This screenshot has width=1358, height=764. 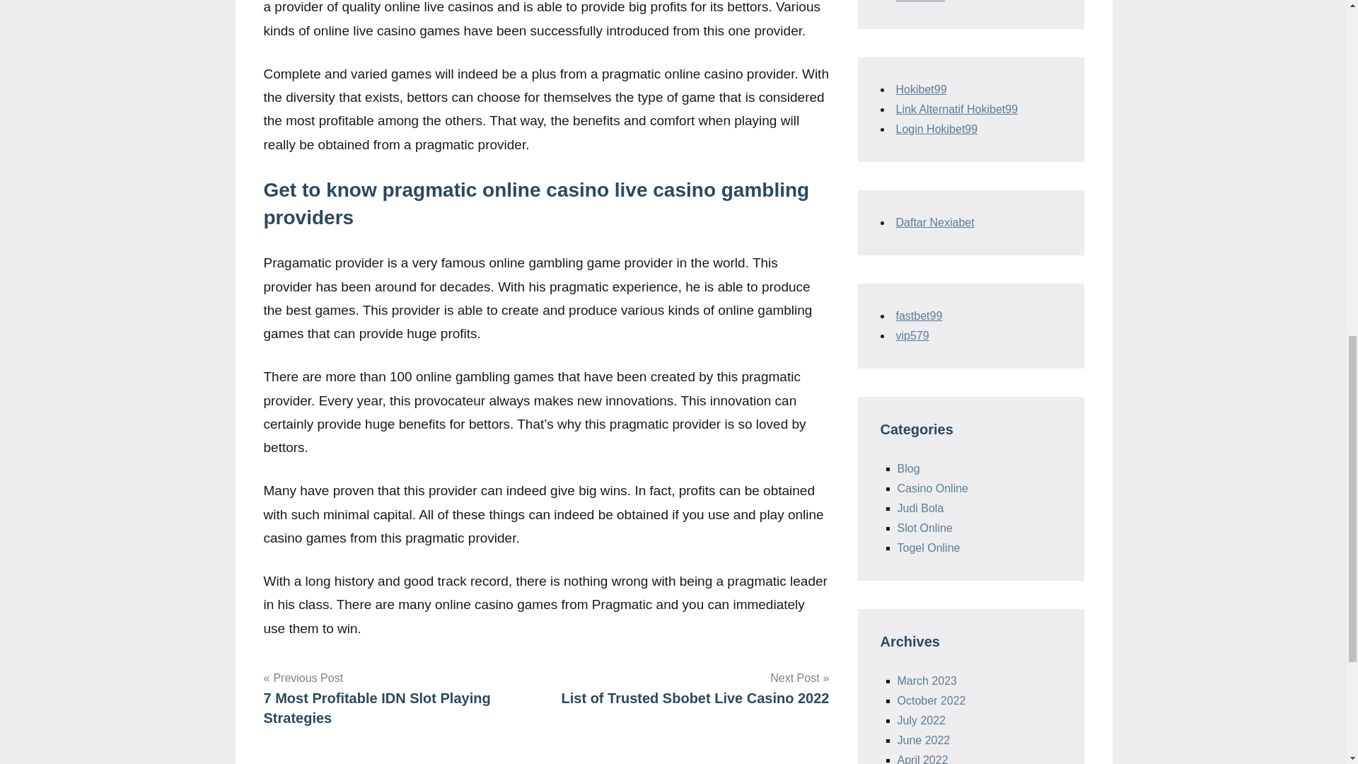 What do you see at coordinates (918, 316) in the screenshot?
I see `vip579` at bounding box center [918, 316].